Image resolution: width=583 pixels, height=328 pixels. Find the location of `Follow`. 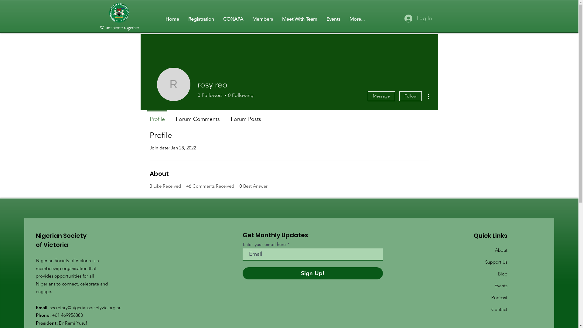

Follow is located at coordinates (410, 96).